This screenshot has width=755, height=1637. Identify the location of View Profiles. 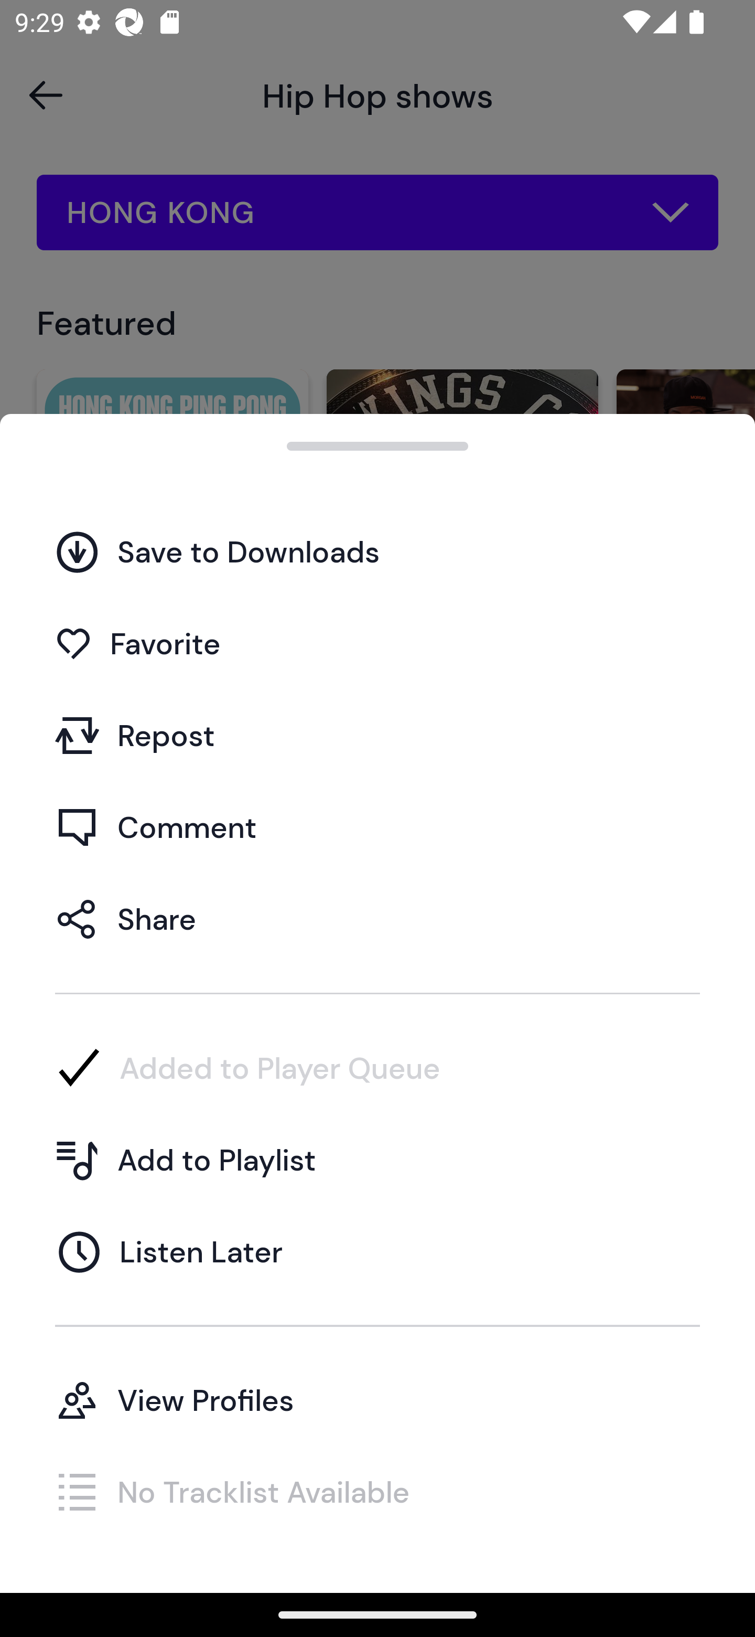
(377, 1399).